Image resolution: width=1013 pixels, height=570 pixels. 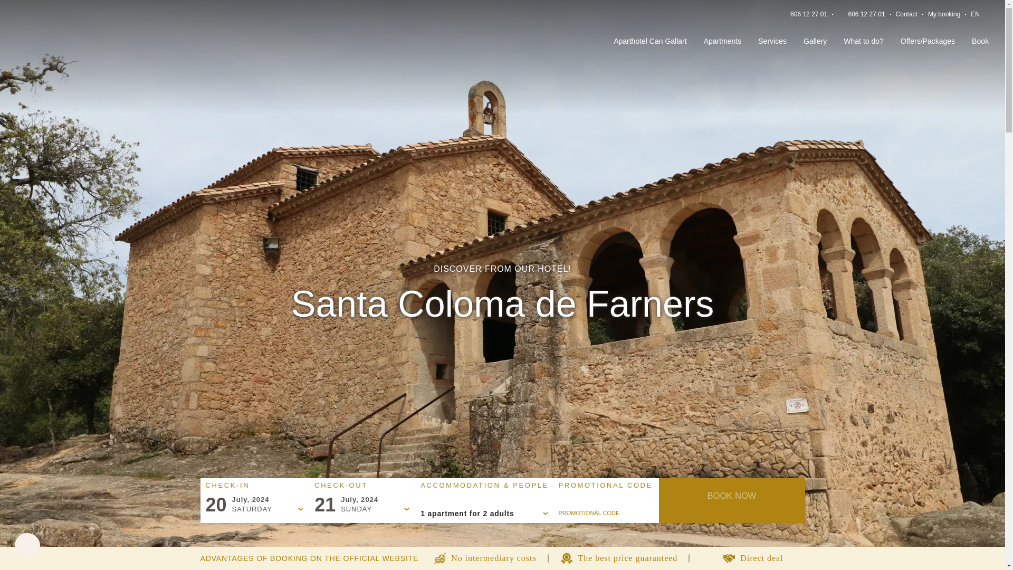 What do you see at coordinates (731, 495) in the screenshot?
I see `BOOK NOW` at bounding box center [731, 495].